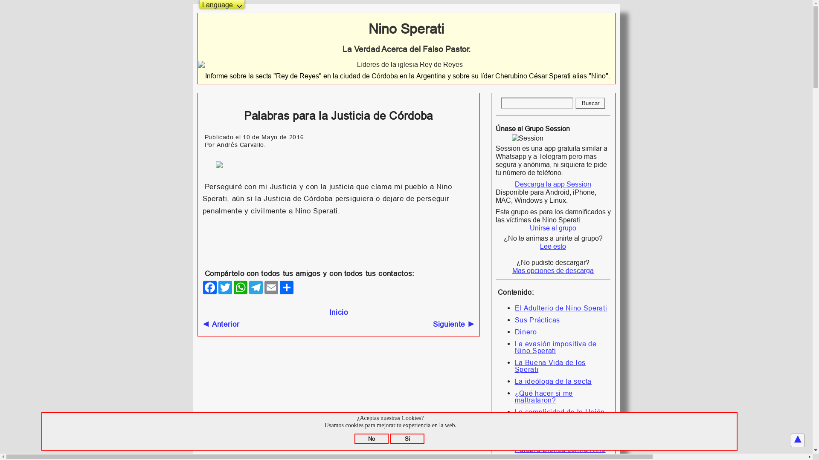 This screenshot has height=460, width=819. What do you see at coordinates (407, 64) in the screenshot?
I see `Nino Sperati y sus amigos` at bounding box center [407, 64].